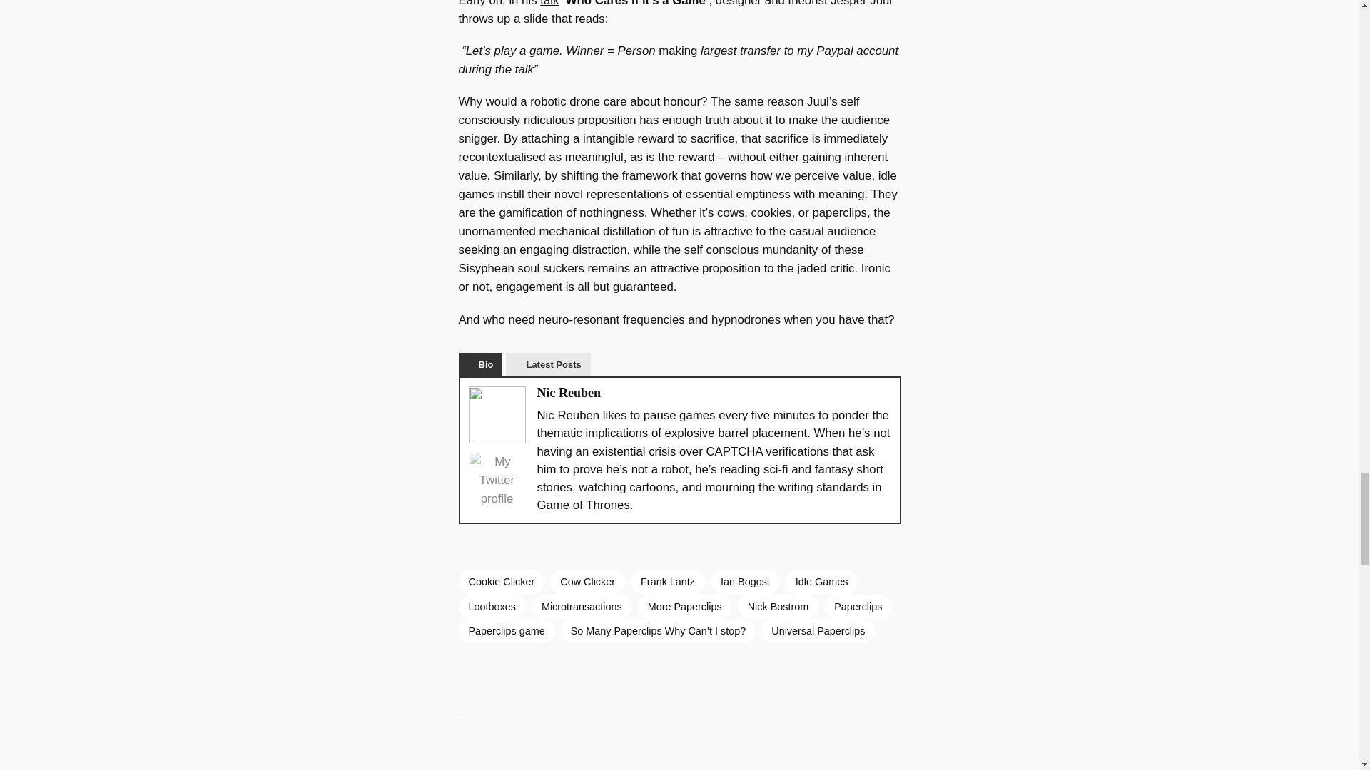  Describe the element at coordinates (587, 582) in the screenshot. I see `Cow Clicker` at that location.